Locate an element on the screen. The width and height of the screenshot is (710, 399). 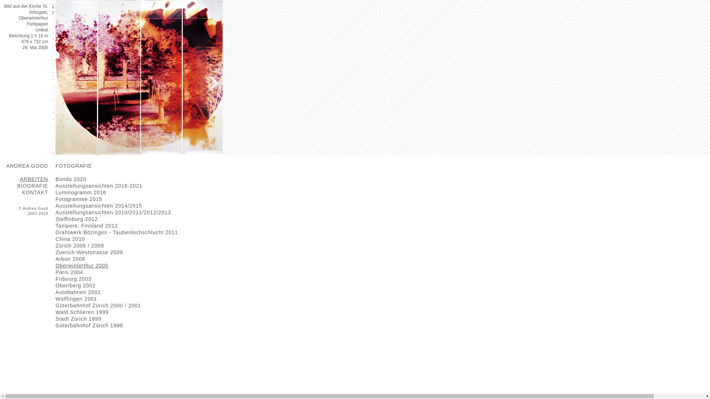
BIOGRAFIE is located at coordinates (33, 186).